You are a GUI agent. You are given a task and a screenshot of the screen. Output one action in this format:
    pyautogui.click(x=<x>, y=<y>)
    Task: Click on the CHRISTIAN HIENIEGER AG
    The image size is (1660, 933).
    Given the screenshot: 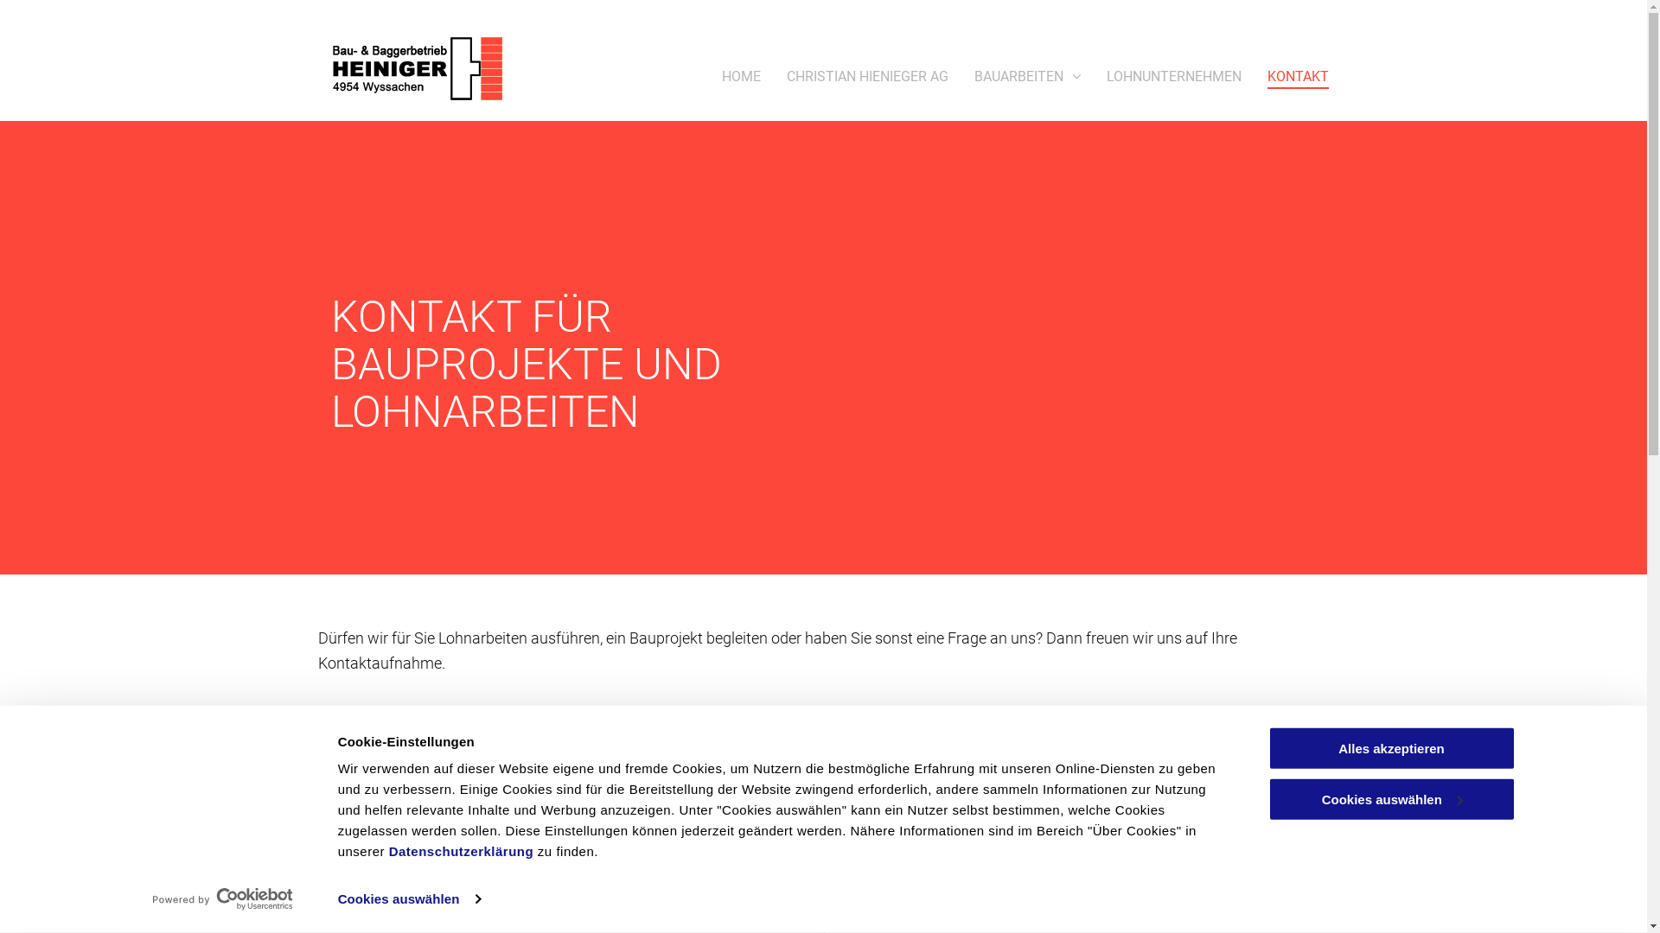 What is the action you would take?
    pyautogui.click(x=868, y=76)
    